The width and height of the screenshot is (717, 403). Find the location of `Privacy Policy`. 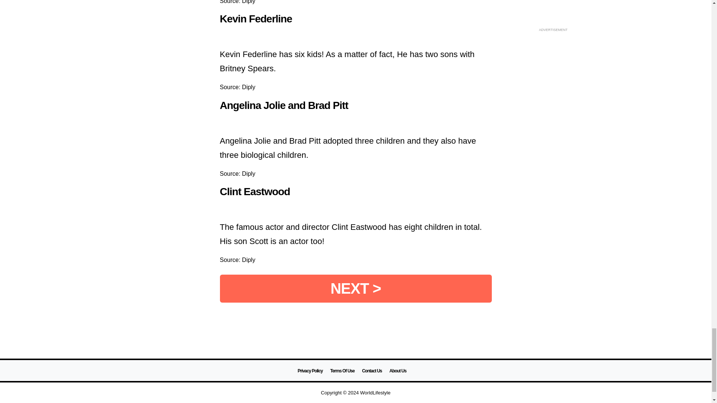

Privacy Policy is located at coordinates (310, 371).